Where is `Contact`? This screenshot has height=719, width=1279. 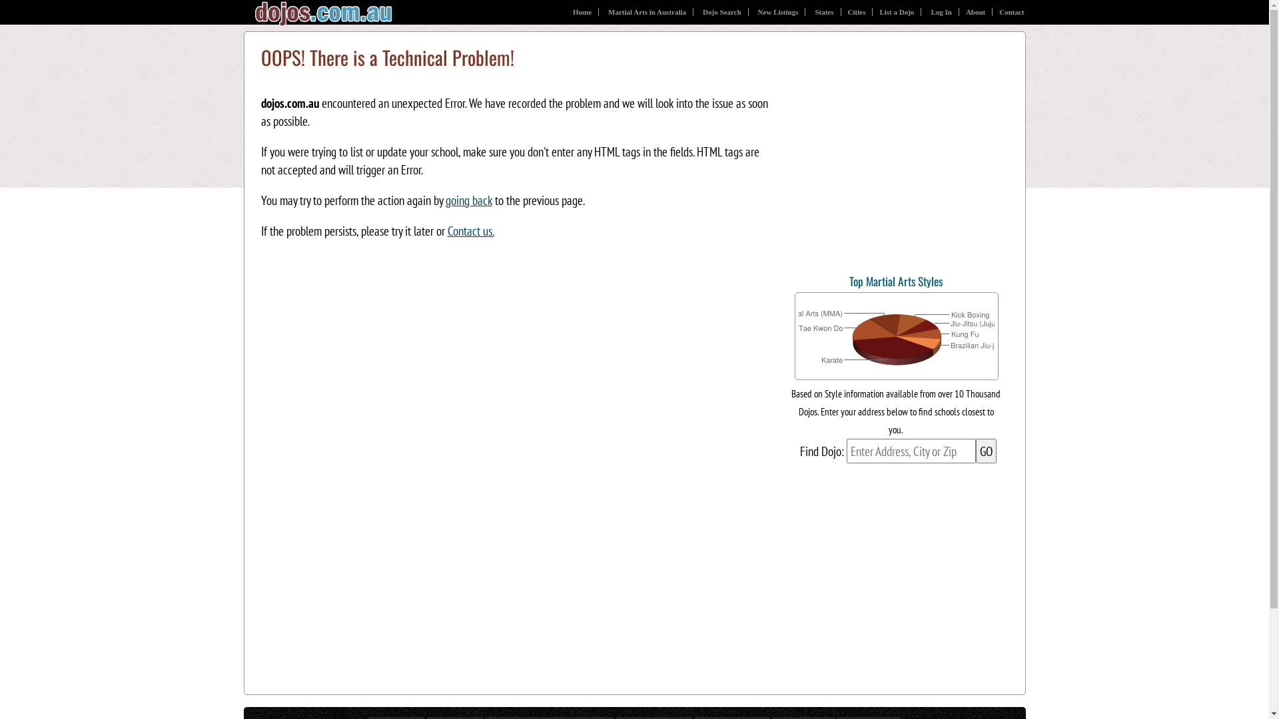 Contact is located at coordinates (1009, 12).